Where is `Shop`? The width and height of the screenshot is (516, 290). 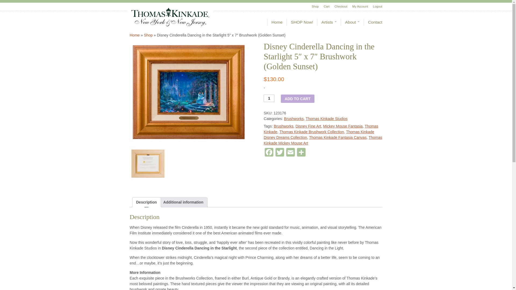 Shop is located at coordinates (148, 35).